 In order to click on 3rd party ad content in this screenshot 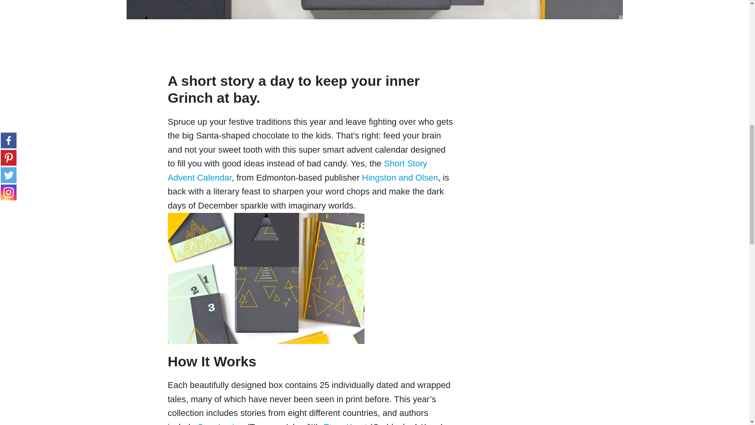, I will do `click(311, 49)`.